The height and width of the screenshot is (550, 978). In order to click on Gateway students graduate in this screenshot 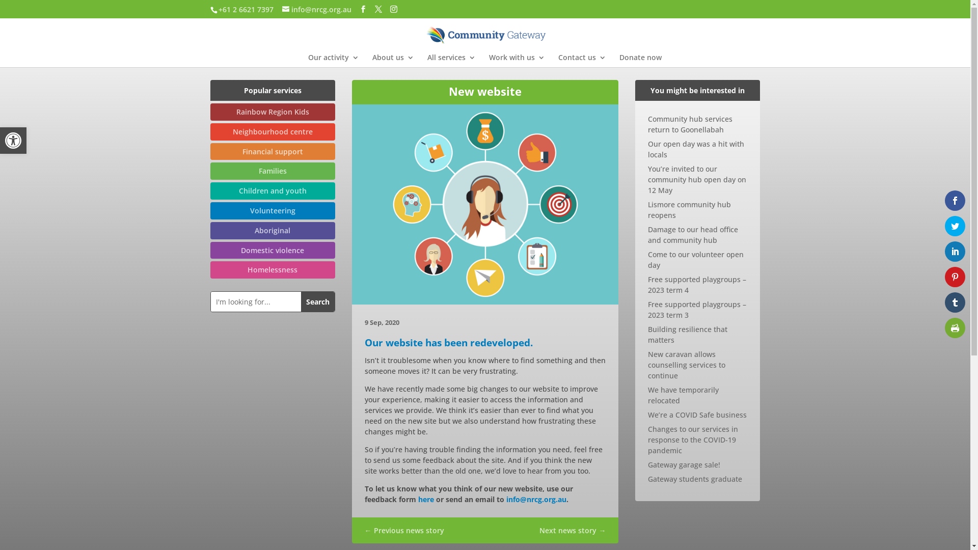, I will do `click(695, 479)`.